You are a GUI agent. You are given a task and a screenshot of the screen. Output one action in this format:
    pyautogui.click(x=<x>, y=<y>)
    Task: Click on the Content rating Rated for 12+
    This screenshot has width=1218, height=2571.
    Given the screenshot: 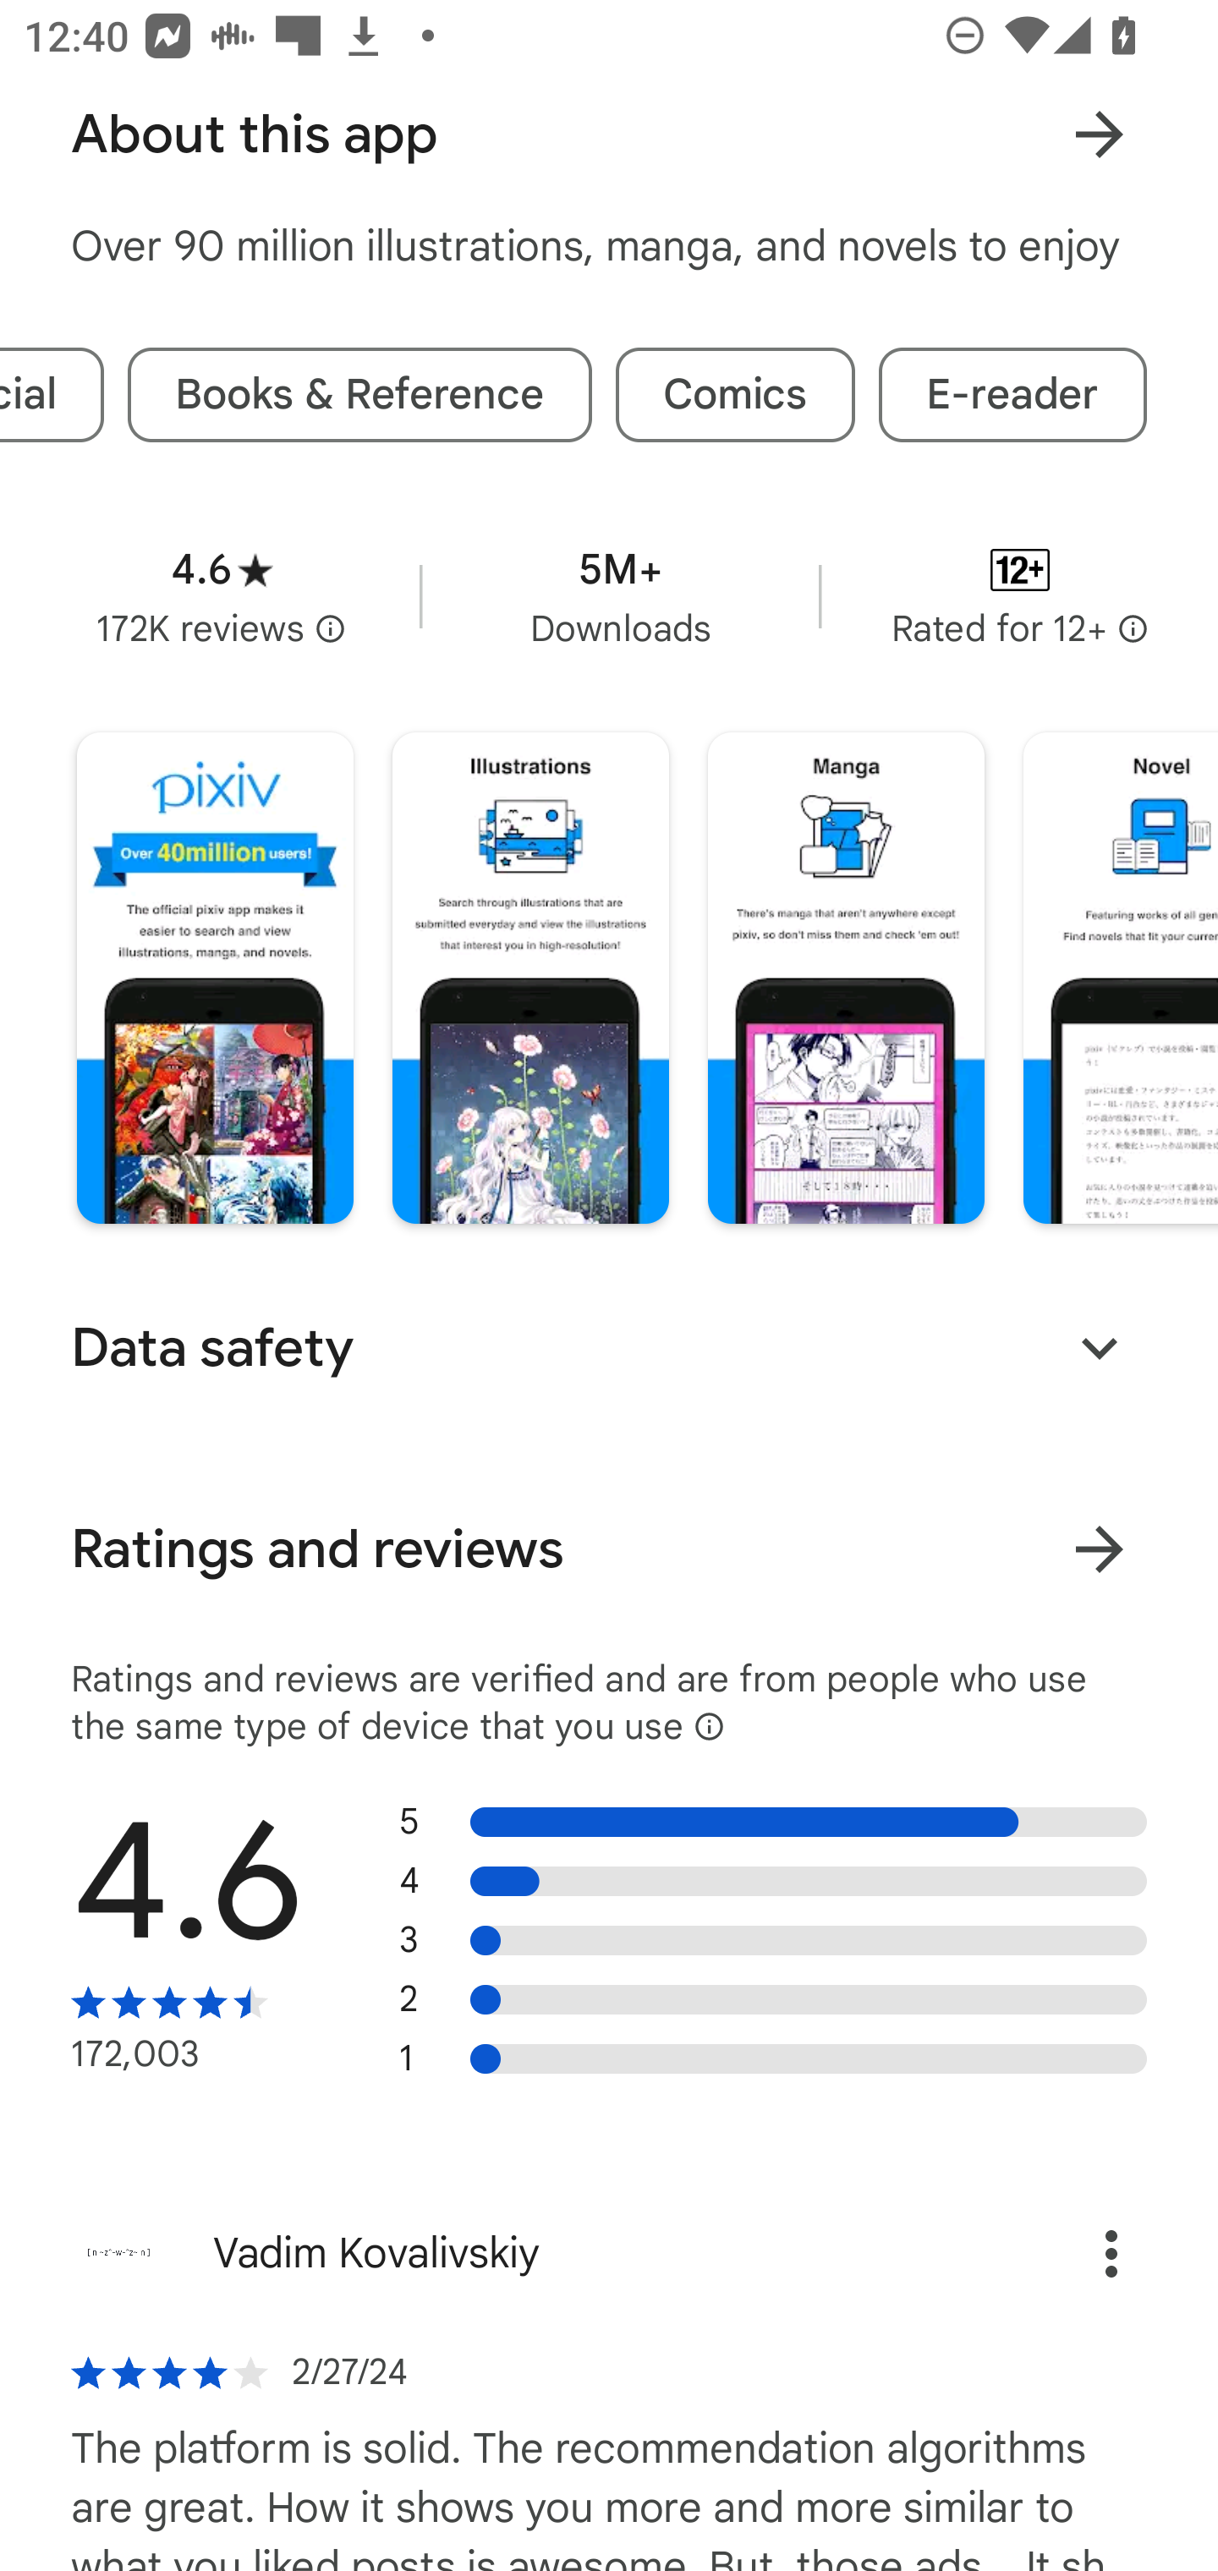 What is the action you would take?
    pyautogui.click(x=1020, y=595)
    